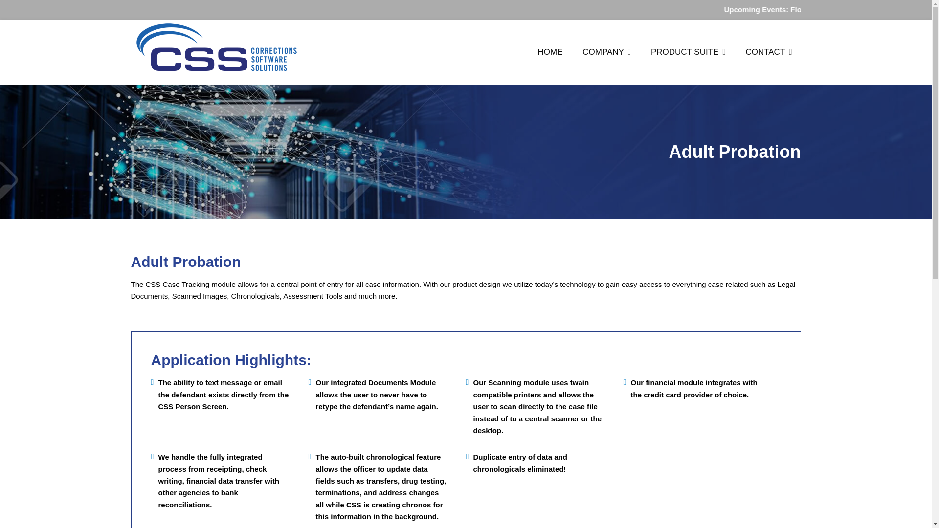 Image resolution: width=939 pixels, height=528 pixels. Describe the element at coordinates (606, 52) in the screenshot. I see `COMPANY` at that location.